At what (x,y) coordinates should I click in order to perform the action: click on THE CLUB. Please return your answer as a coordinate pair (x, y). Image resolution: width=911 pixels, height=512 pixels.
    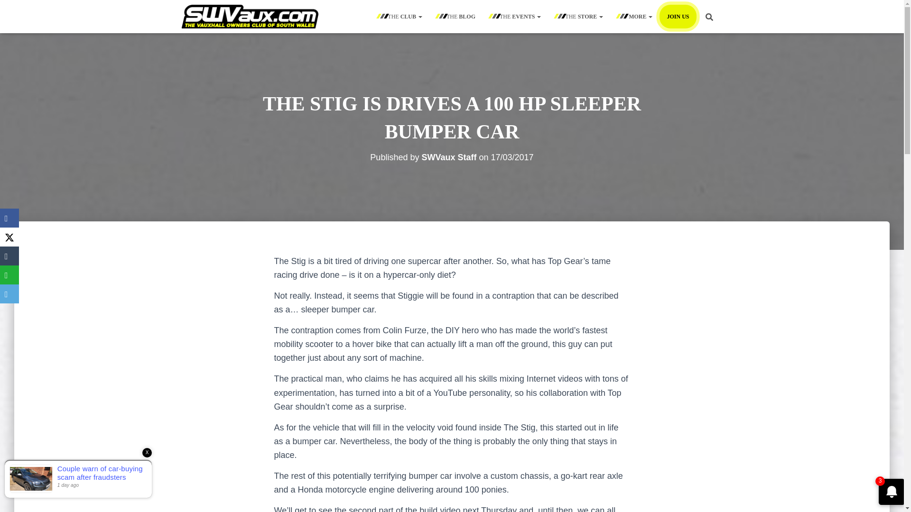
    Looking at the image, I should click on (400, 16).